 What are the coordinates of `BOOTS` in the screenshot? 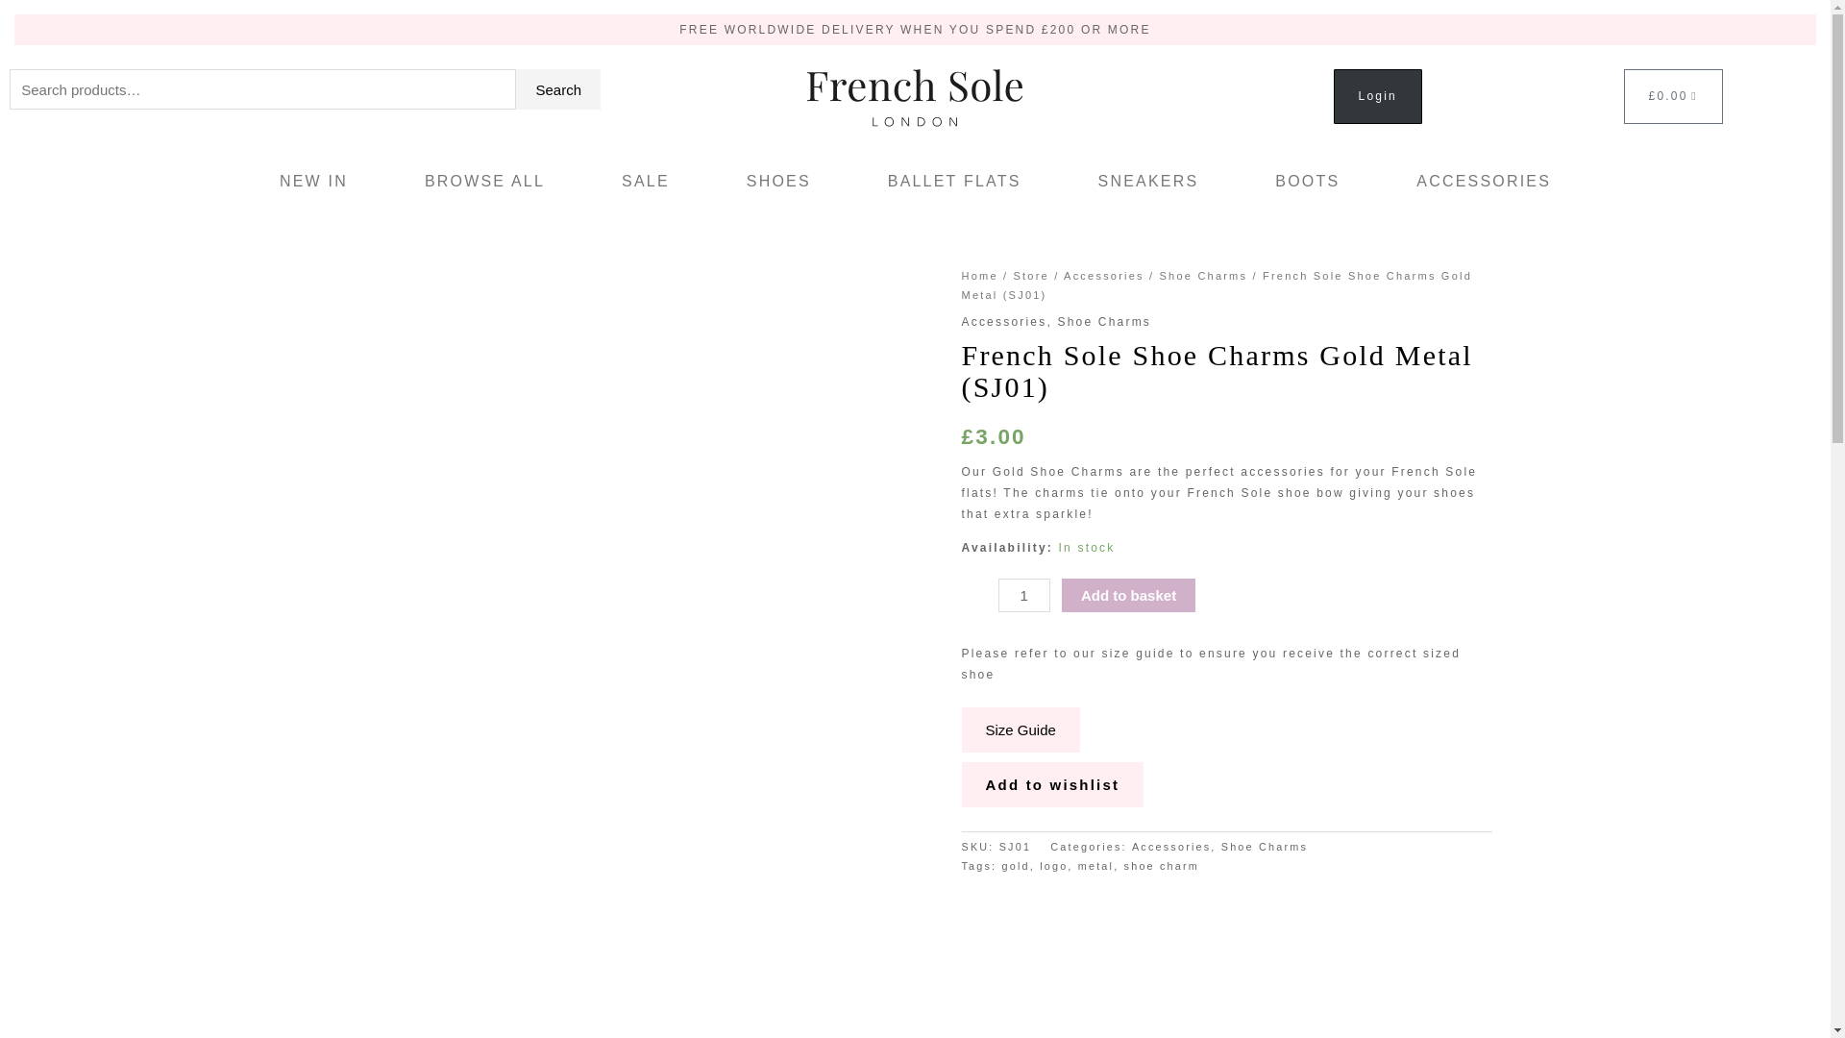 It's located at (1307, 181).